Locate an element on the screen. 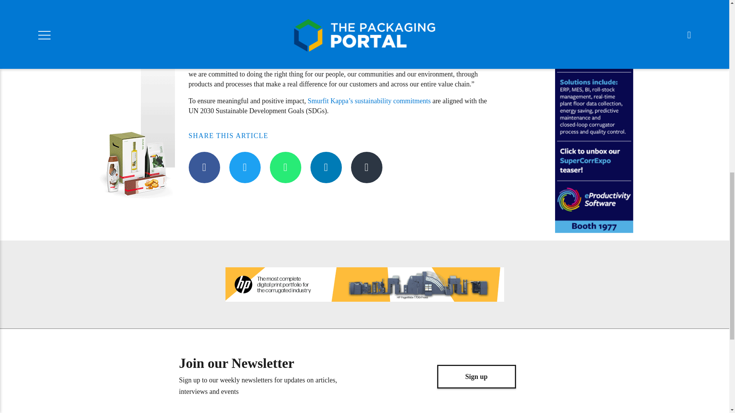 This screenshot has height=413, width=735. Share on LinkedIn is located at coordinates (326, 167).